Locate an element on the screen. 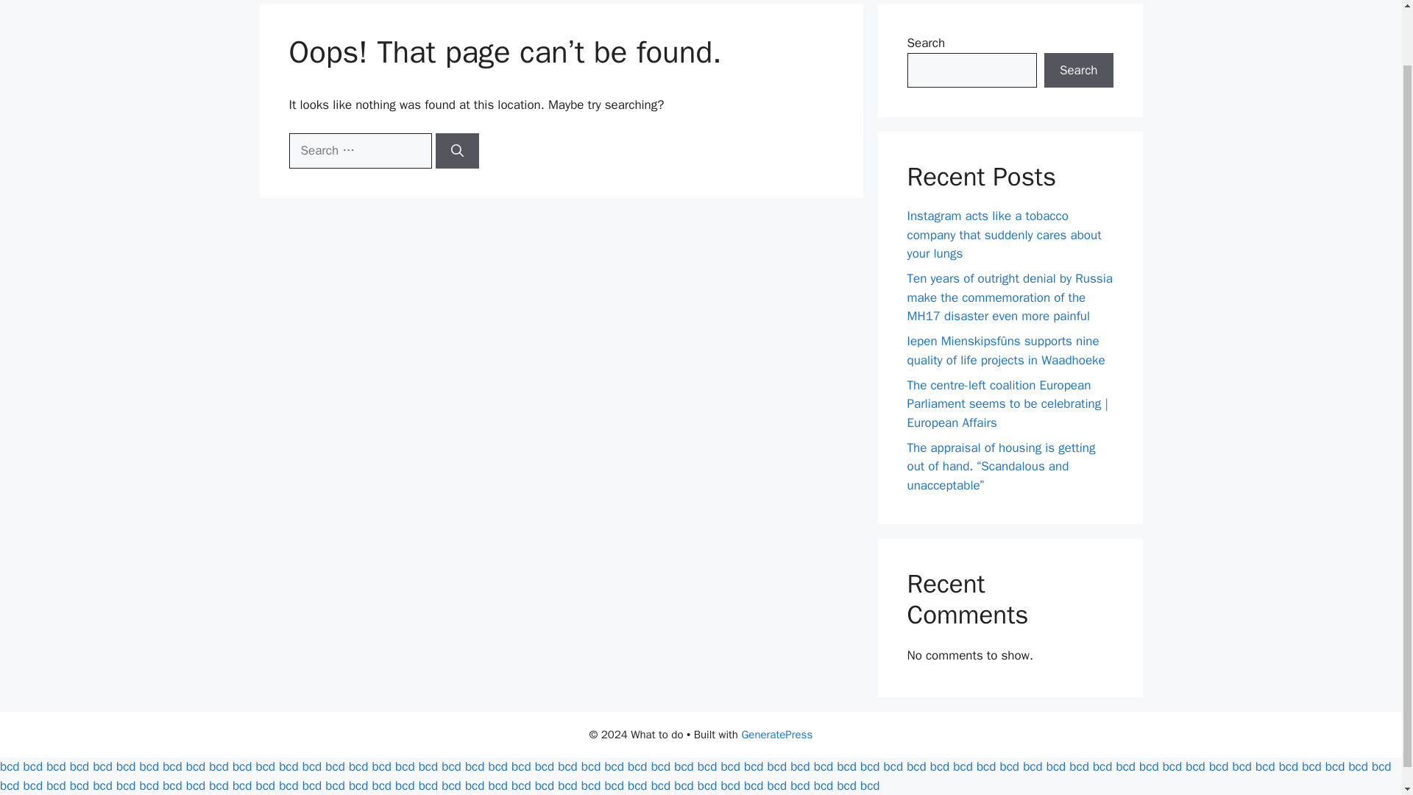 The image size is (1413, 795). bcd is located at coordinates (241, 766).